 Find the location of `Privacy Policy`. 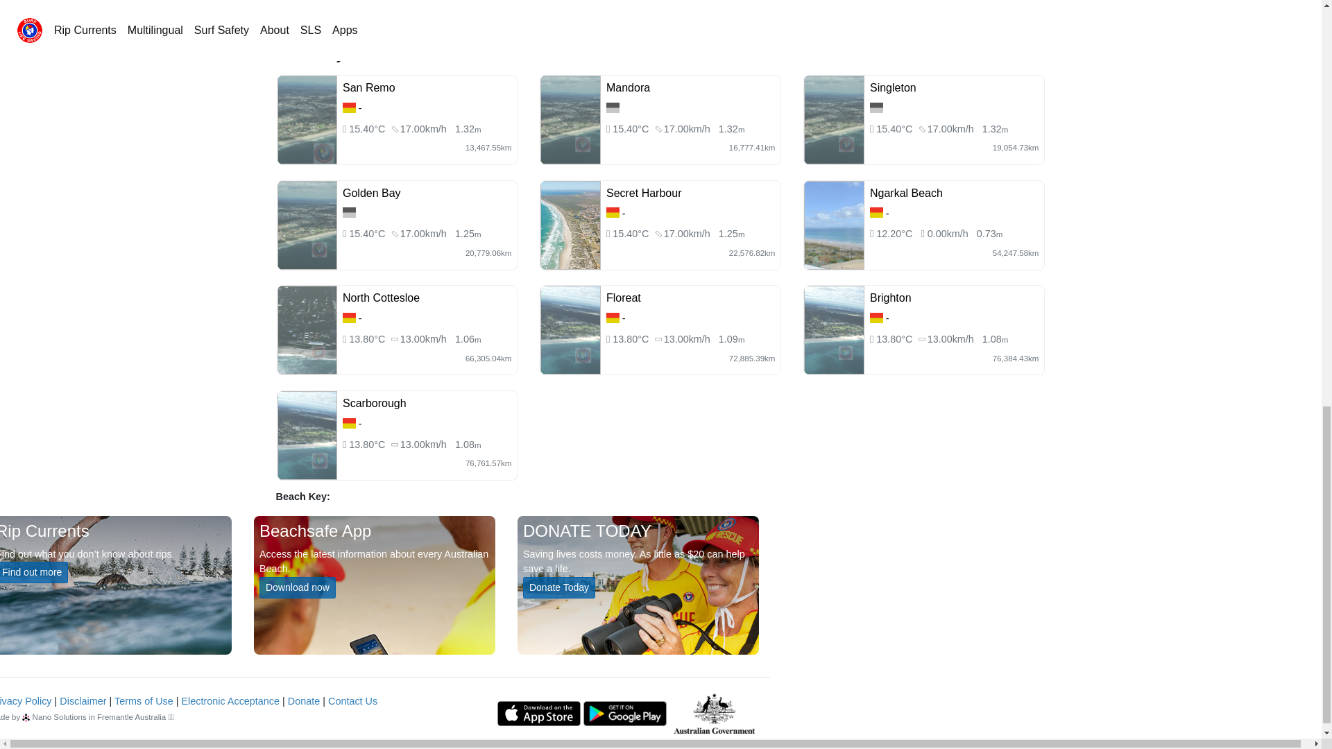

Privacy Policy is located at coordinates (26, 701).